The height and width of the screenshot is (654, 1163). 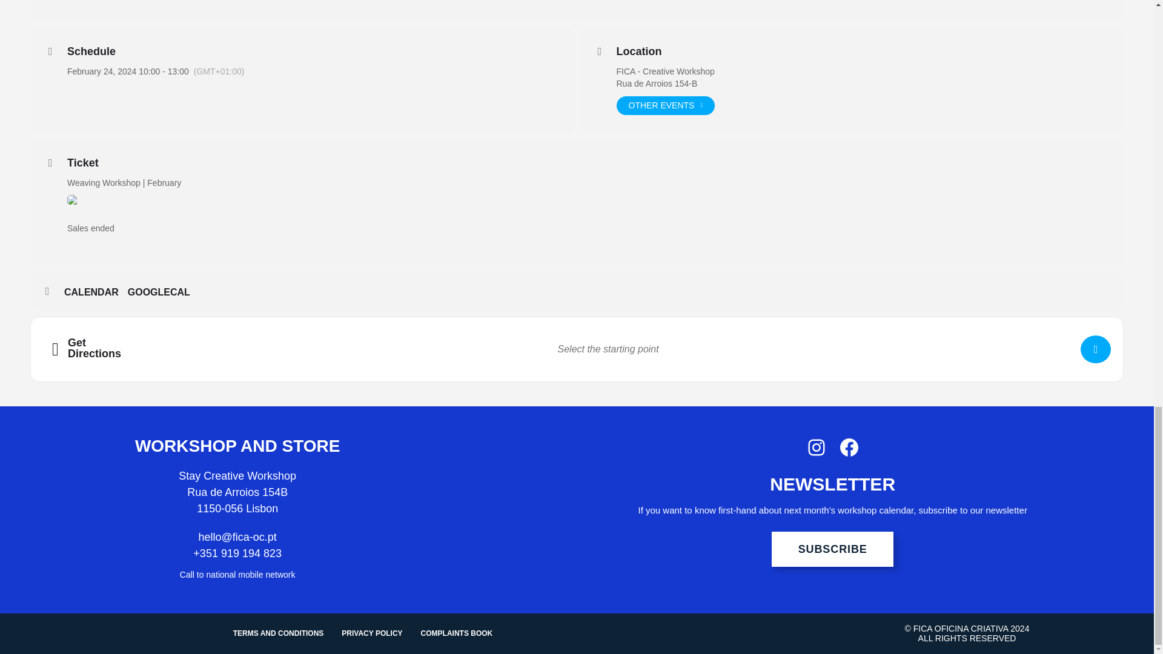 What do you see at coordinates (164, 292) in the screenshot?
I see `Add to Google Calendar` at bounding box center [164, 292].